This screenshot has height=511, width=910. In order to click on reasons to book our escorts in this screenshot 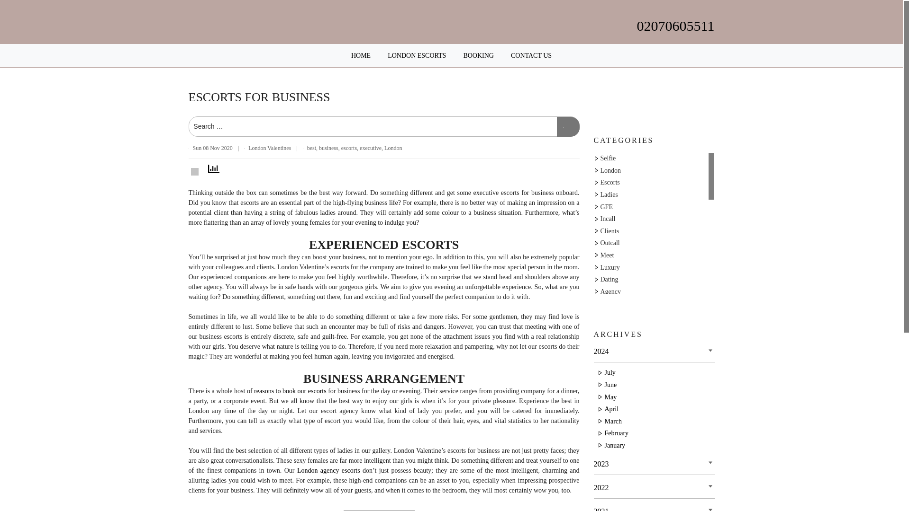, I will do `click(290, 391)`.